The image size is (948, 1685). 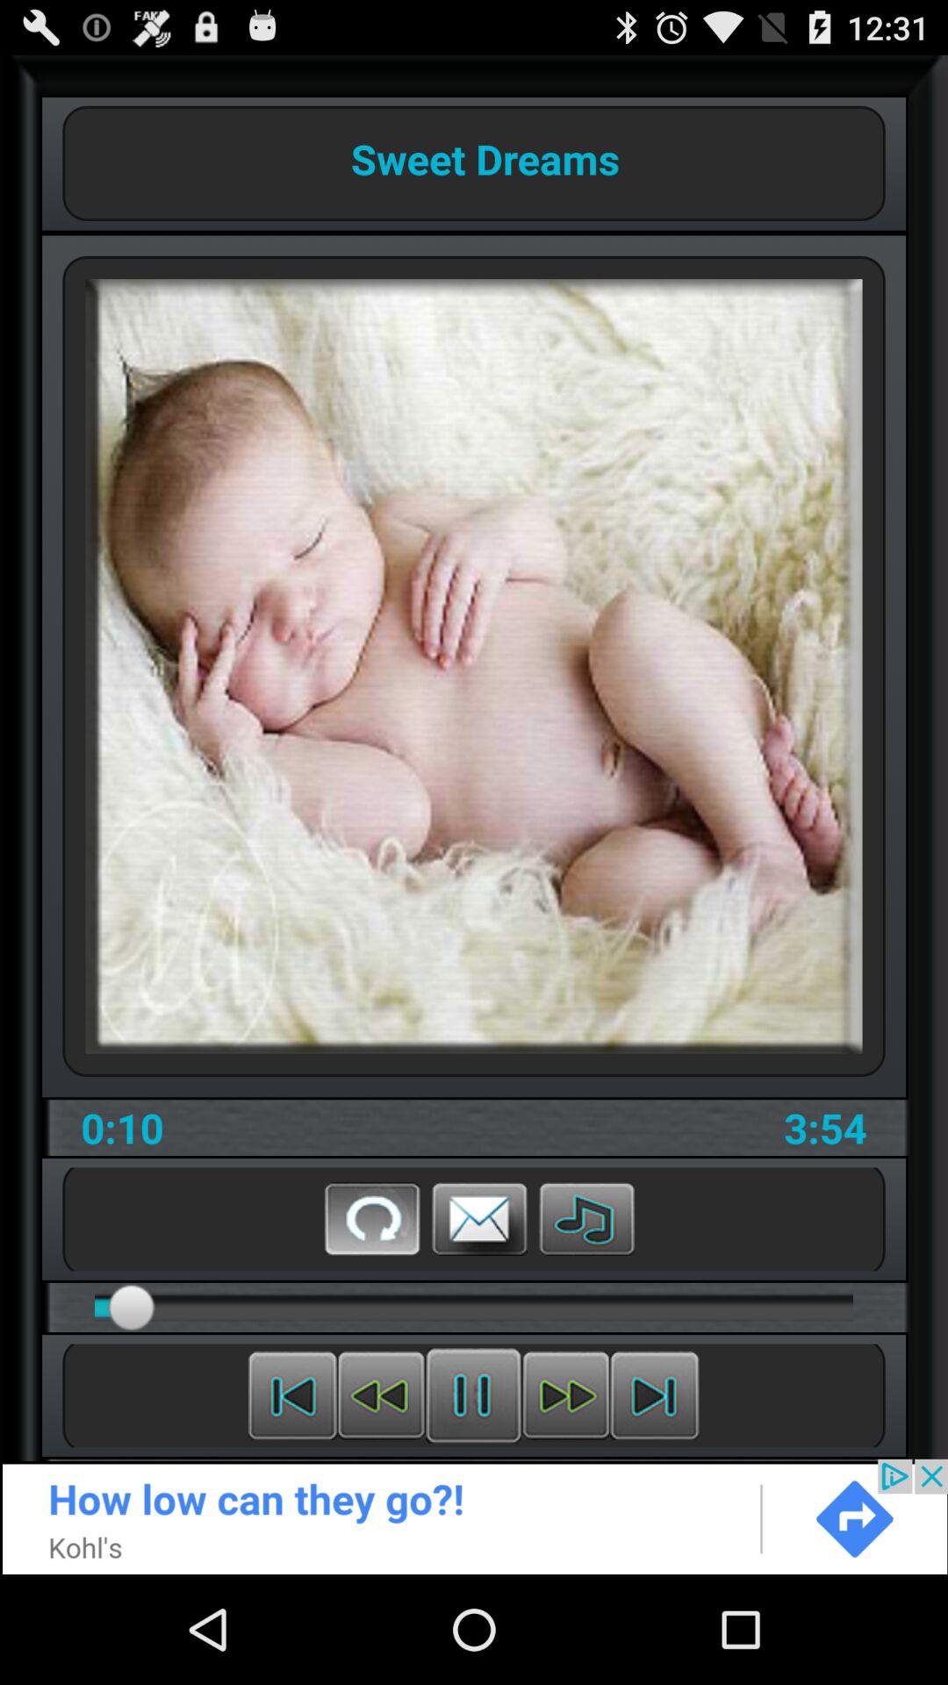 I want to click on go to previous, so click(x=292, y=1395).